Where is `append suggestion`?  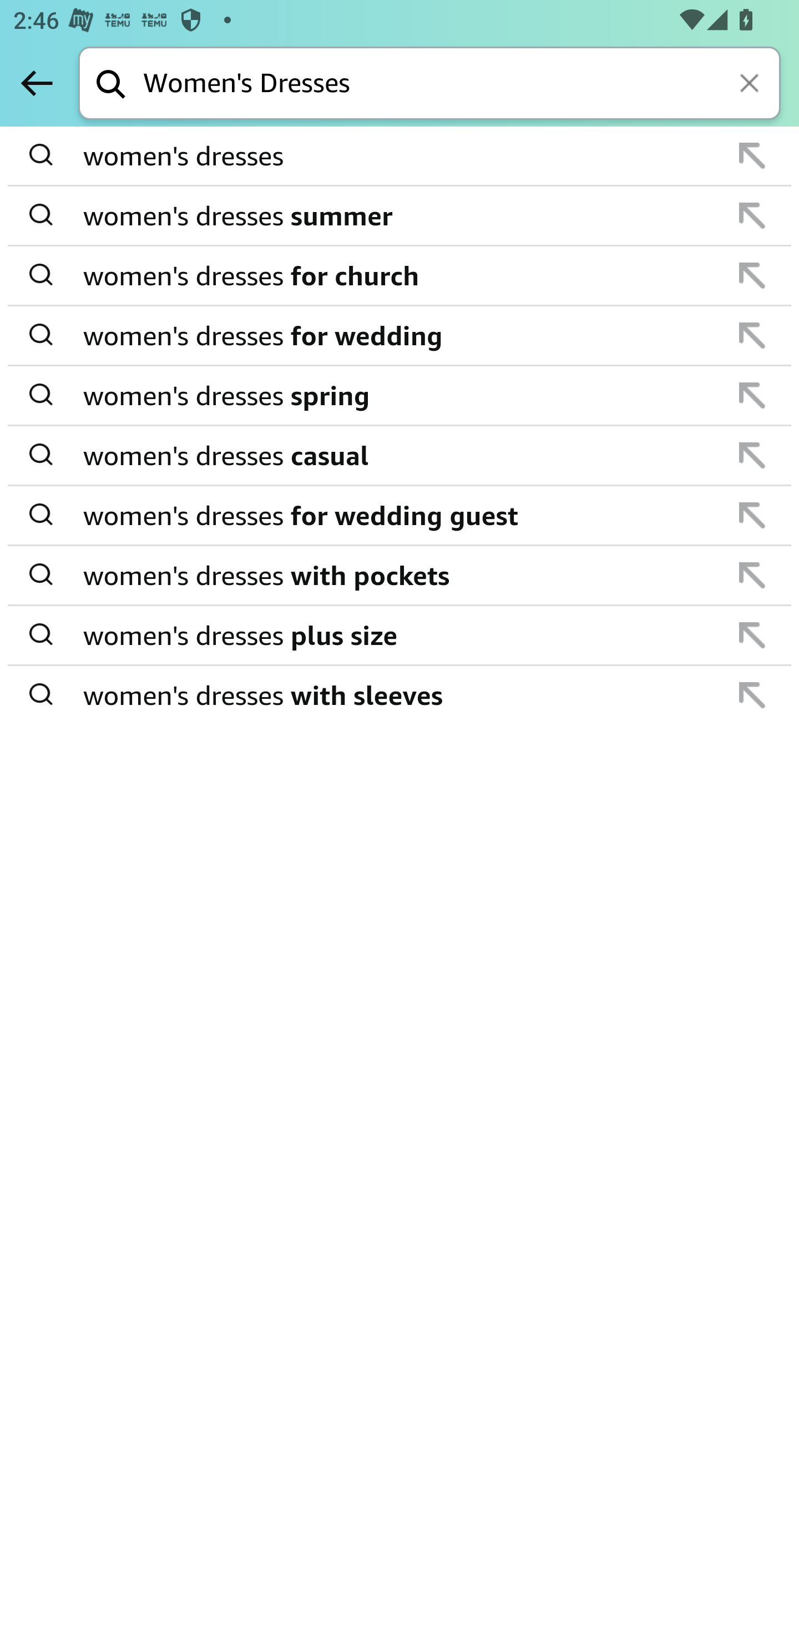 append suggestion is located at coordinates (752, 216).